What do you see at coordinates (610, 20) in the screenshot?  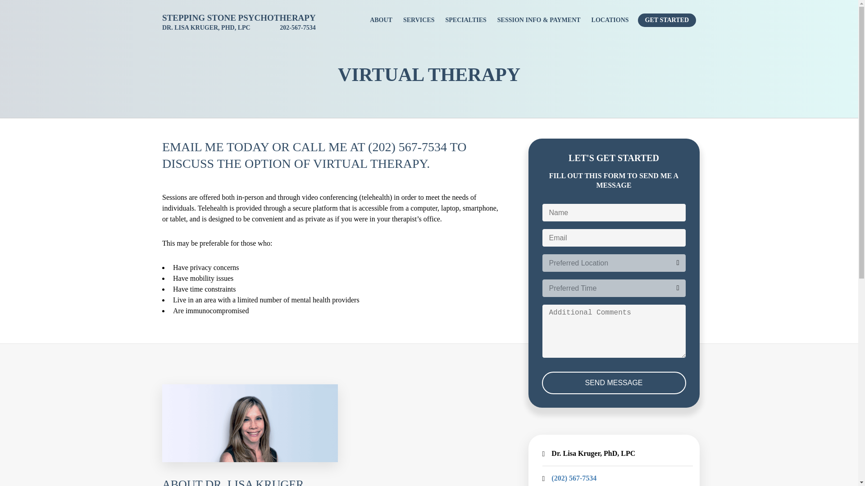 I see `LOCATIONS` at bounding box center [610, 20].